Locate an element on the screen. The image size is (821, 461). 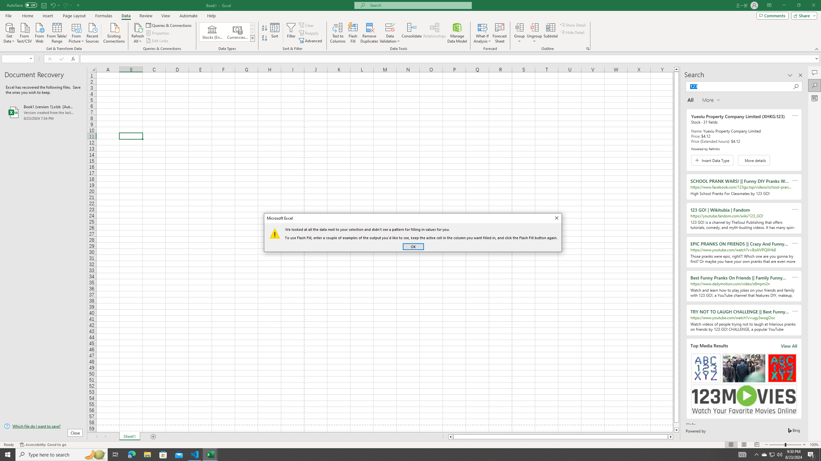
Start is located at coordinates (8, 455).